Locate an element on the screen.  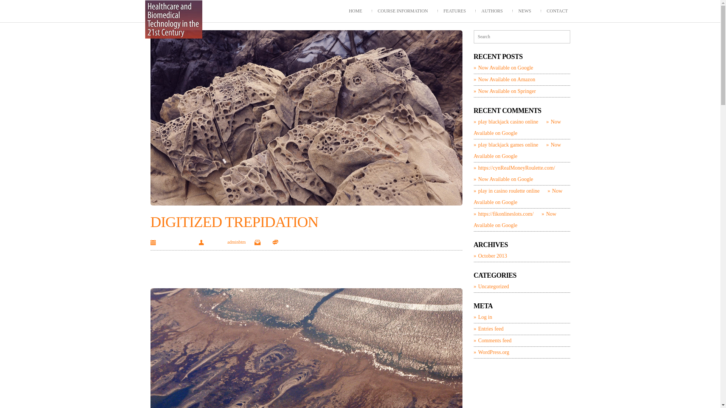
Search is located at coordinates (8, 5).